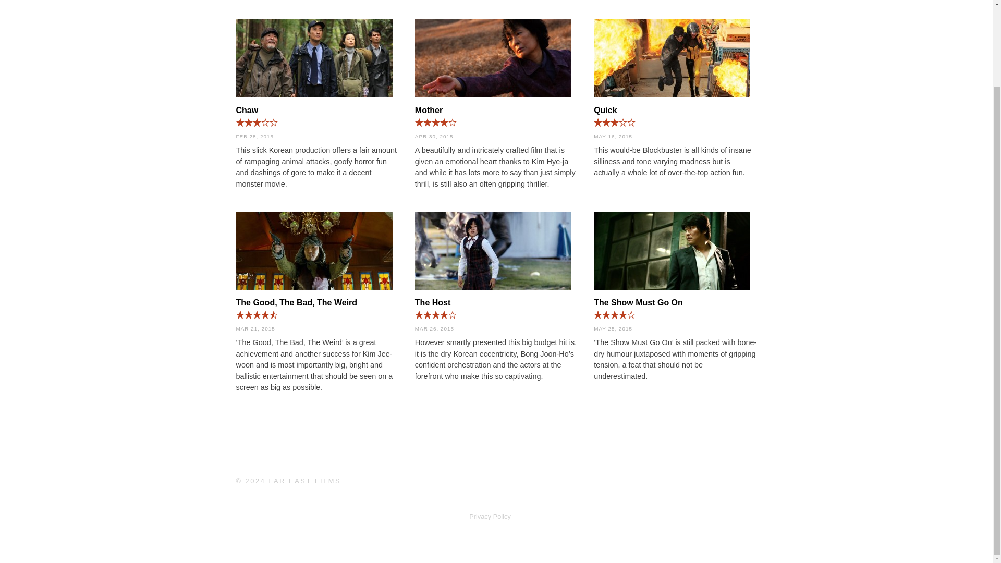 The image size is (1001, 563). Describe the element at coordinates (433, 302) in the screenshot. I see `The Host` at that location.